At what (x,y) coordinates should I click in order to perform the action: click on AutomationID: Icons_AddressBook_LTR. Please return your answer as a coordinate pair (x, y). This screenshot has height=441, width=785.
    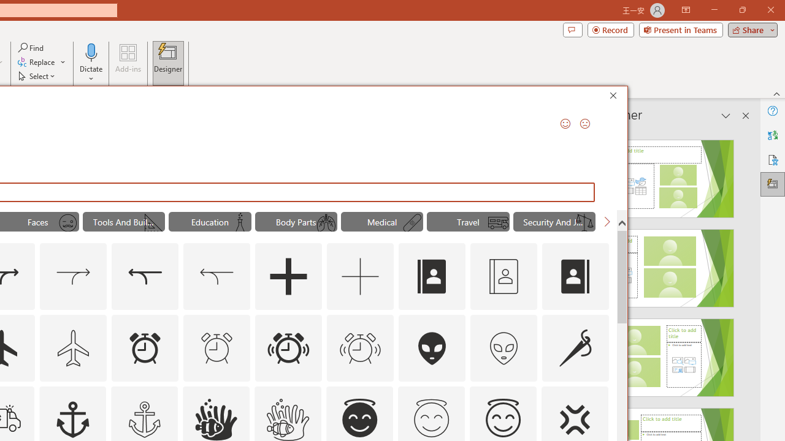
    Looking at the image, I should click on (432, 277).